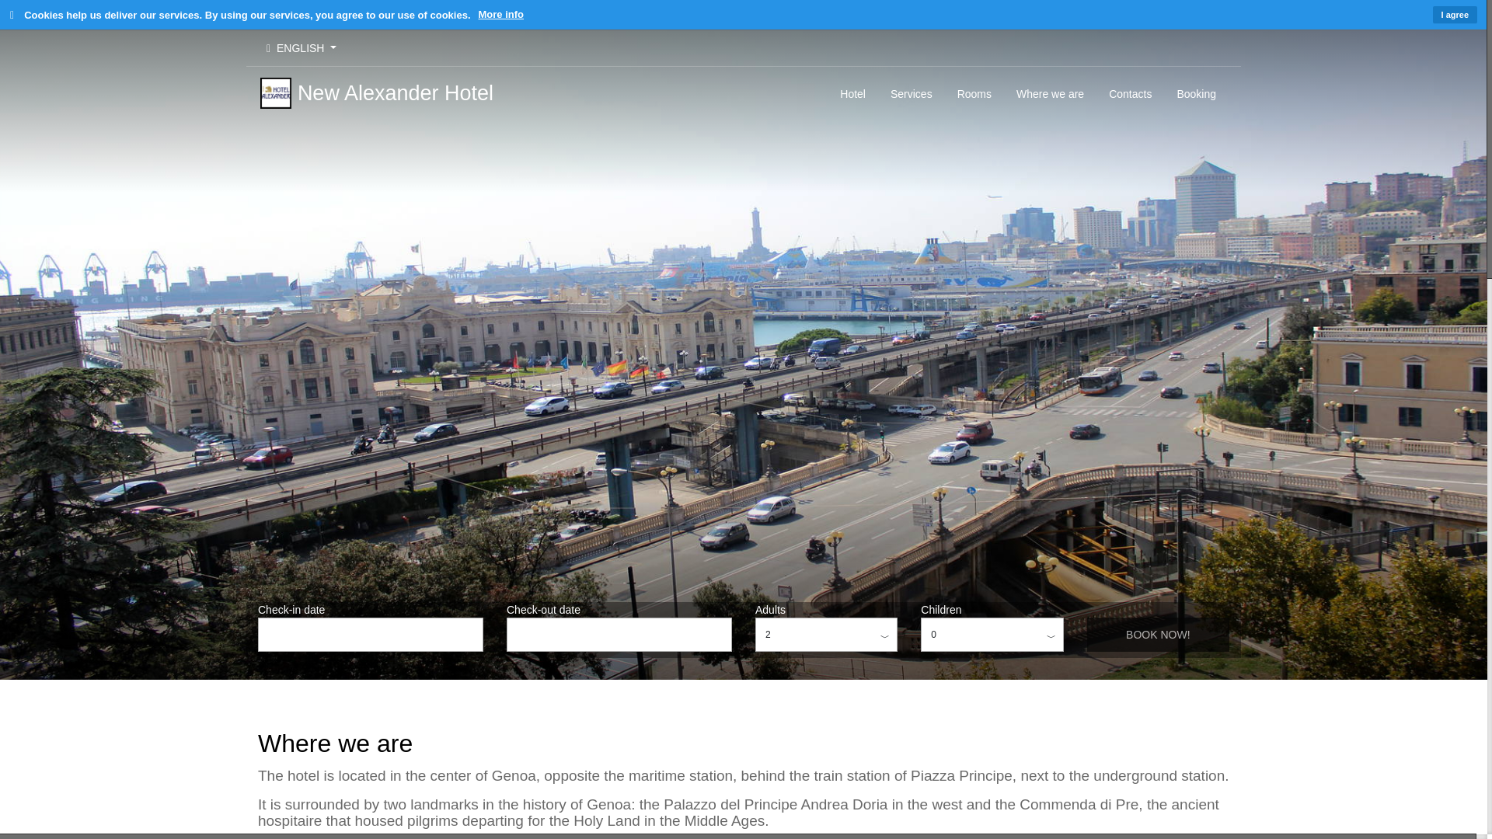 The height and width of the screenshot is (839, 1492). Describe the element at coordinates (502, 14) in the screenshot. I see `More info` at that location.